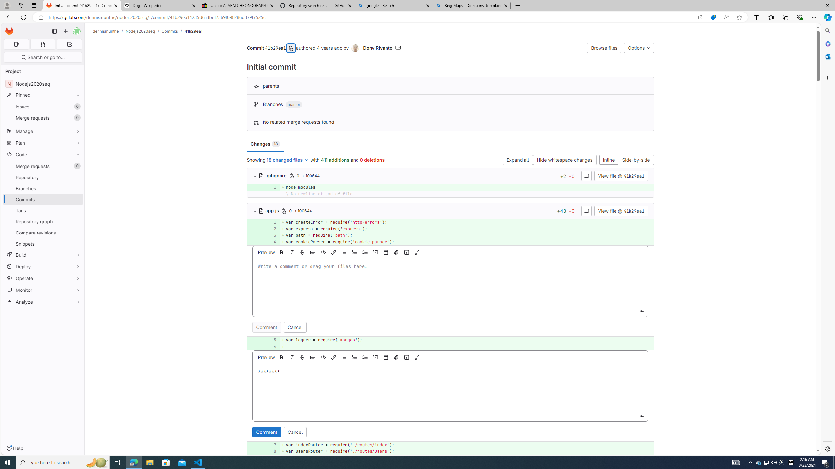 This screenshot has height=469, width=835. Describe the element at coordinates (43, 302) in the screenshot. I see `Analyze` at that location.